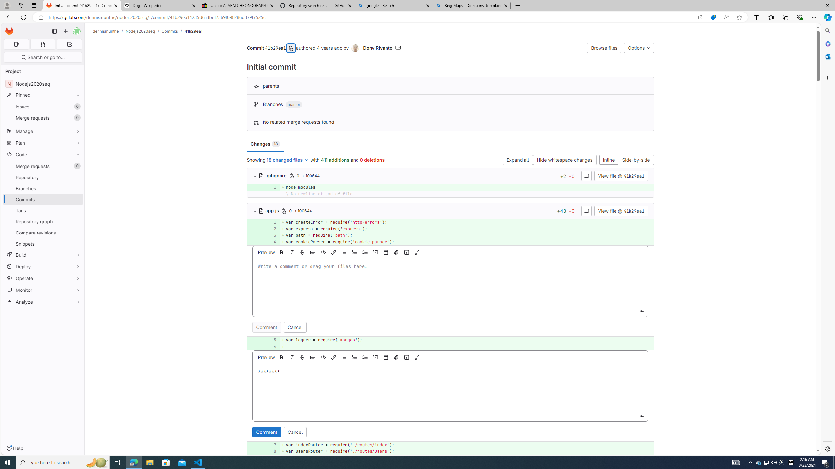 This screenshot has height=469, width=835. Describe the element at coordinates (43, 302) in the screenshot. I see `Analyze` at that location.